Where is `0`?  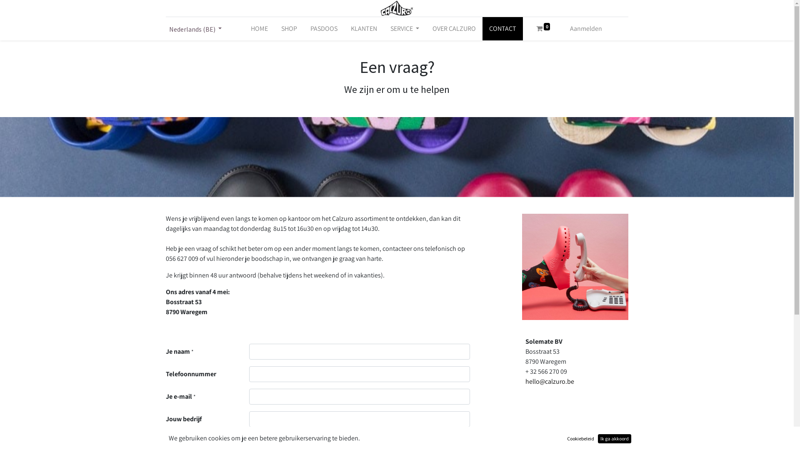
0 is located at coordinates (543, 29).